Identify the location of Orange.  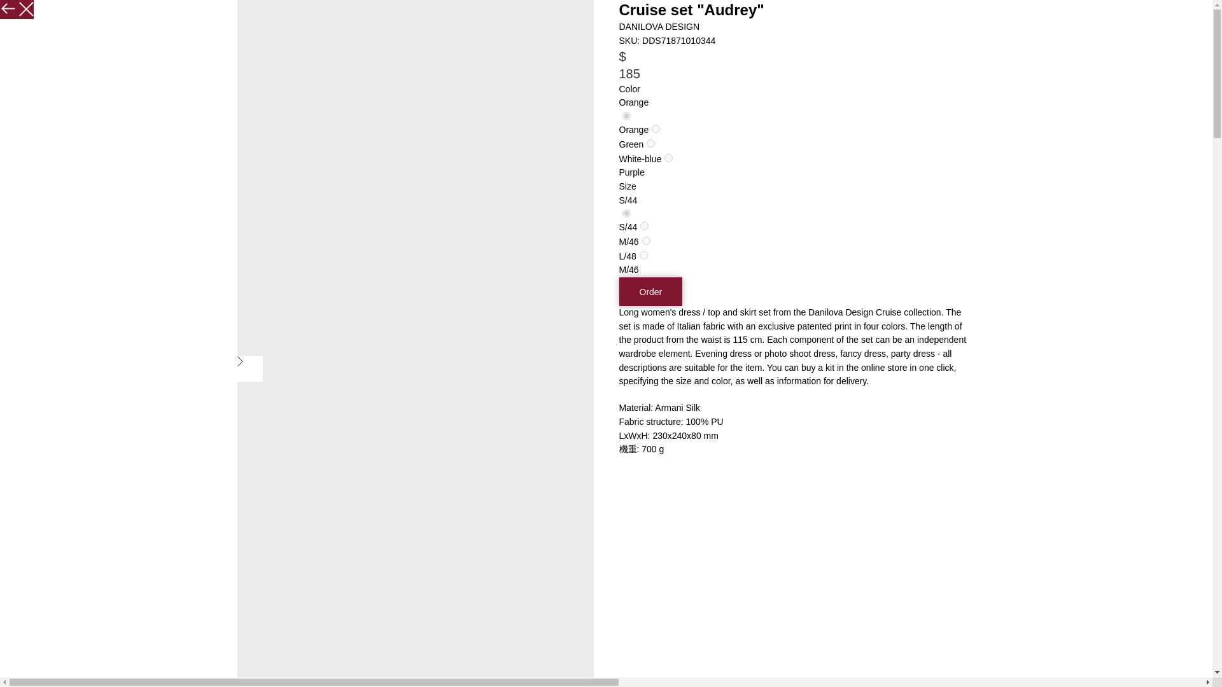
(626, 116).